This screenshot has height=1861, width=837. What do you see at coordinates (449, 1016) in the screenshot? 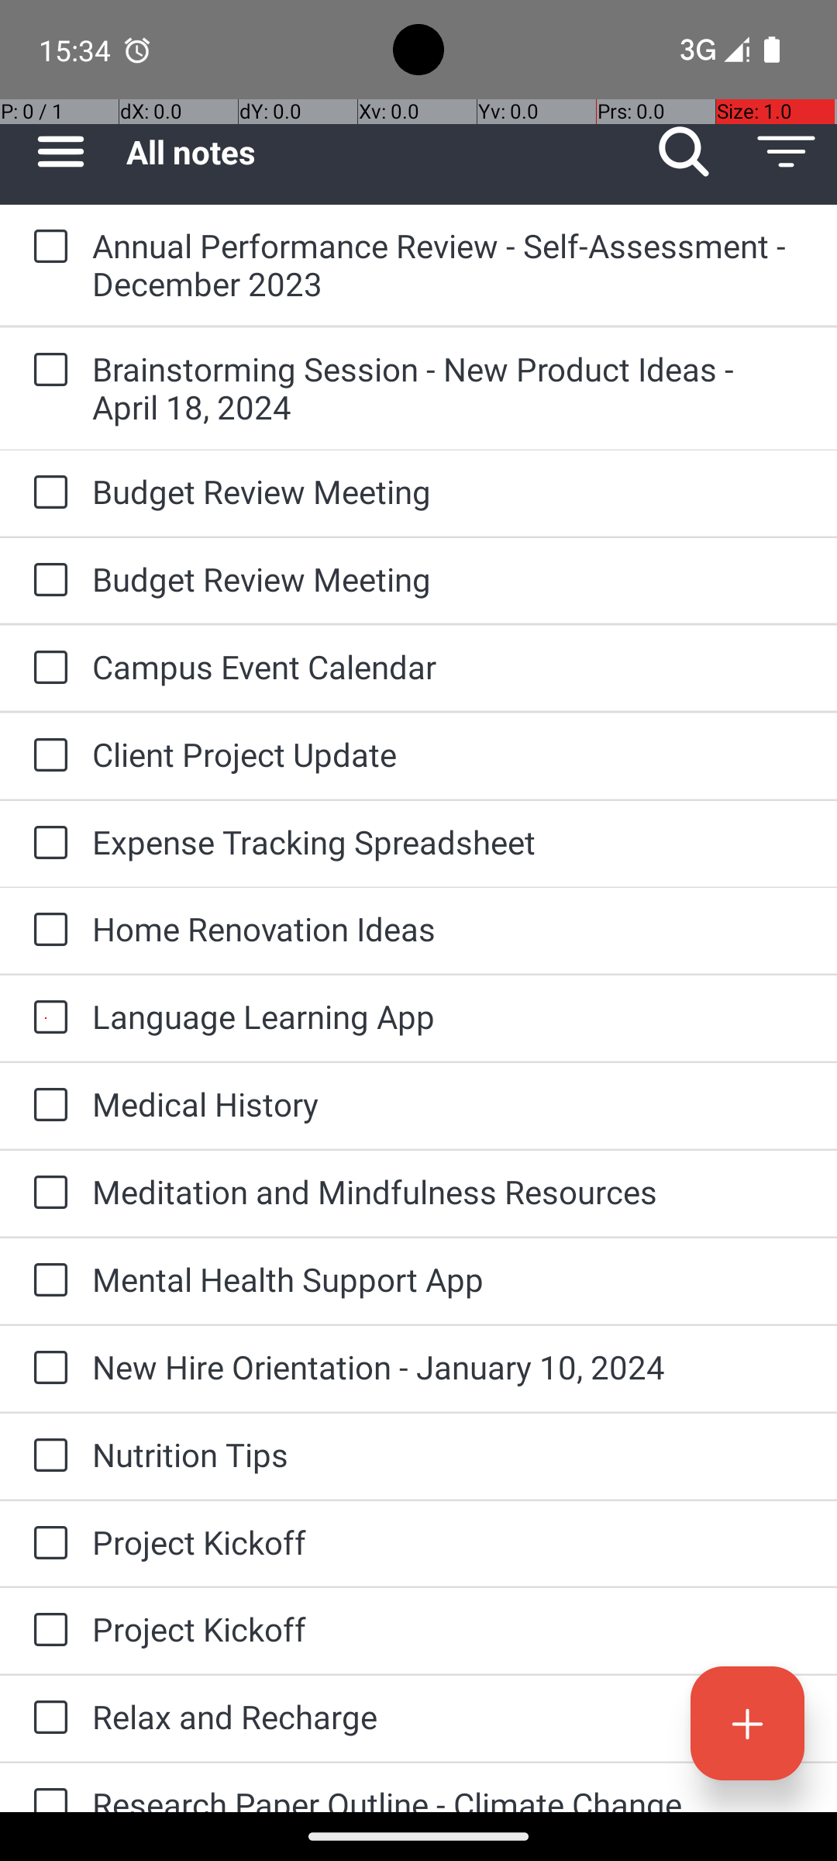
I see `Language Learning App` at bounding box center [449, 1016].